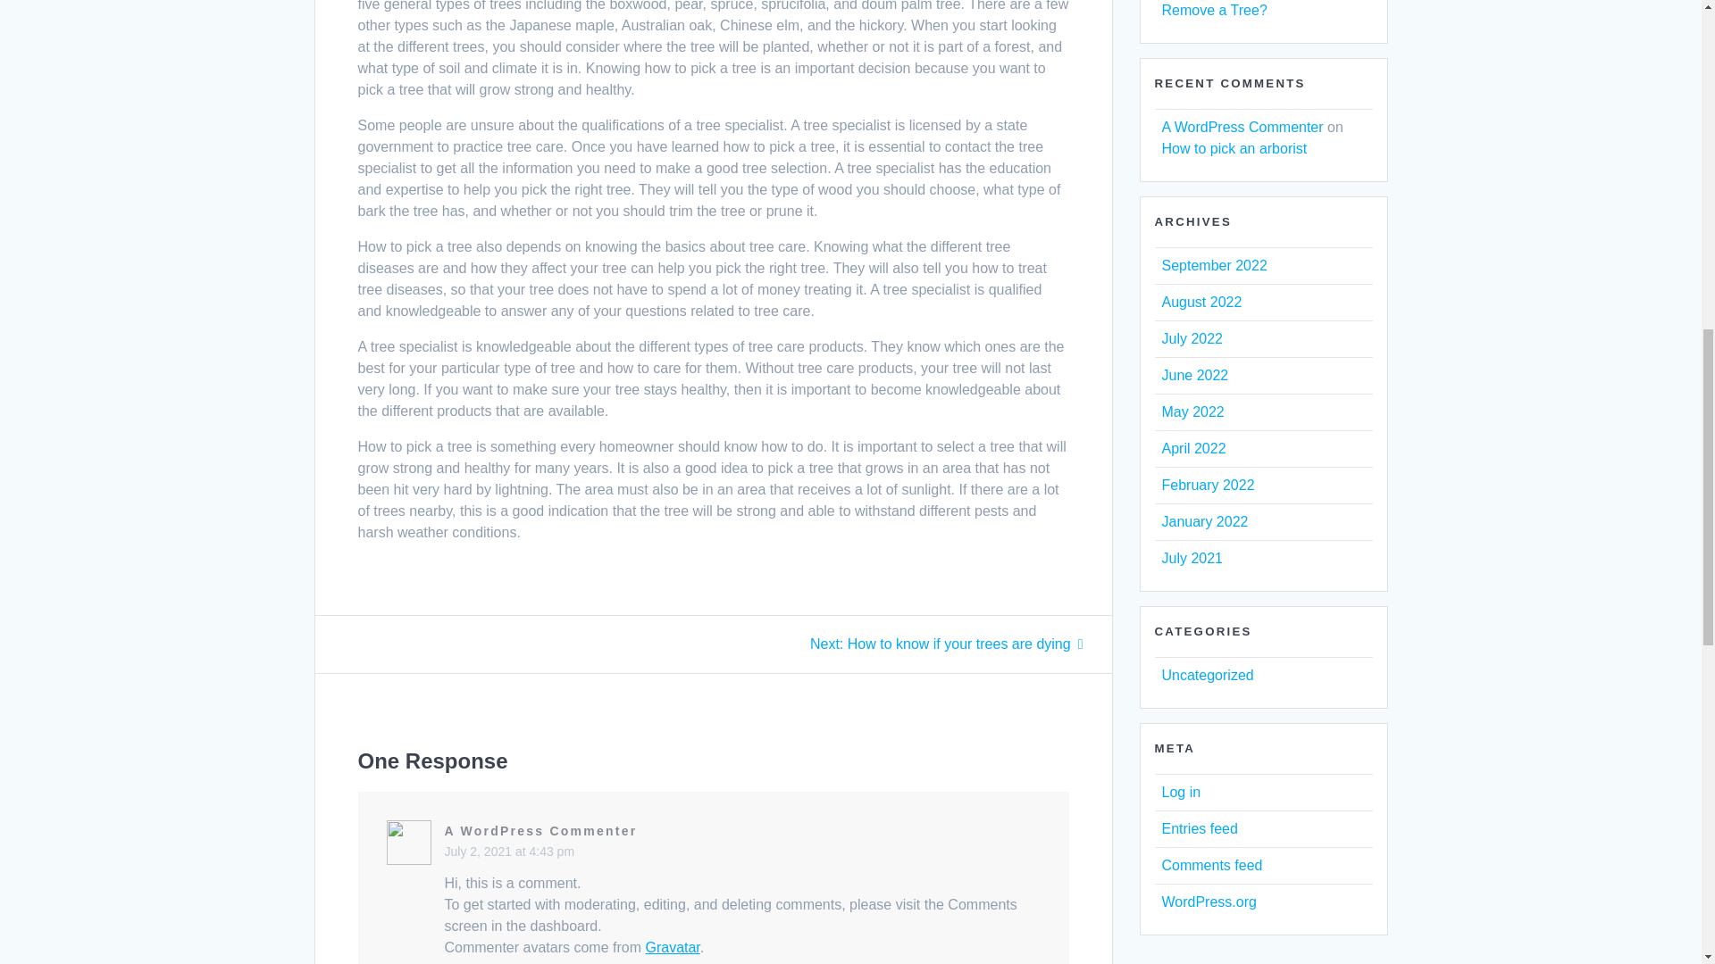 This screenshot has height=964, width=1715. I want to click on July 2022, so click(1192, 338).